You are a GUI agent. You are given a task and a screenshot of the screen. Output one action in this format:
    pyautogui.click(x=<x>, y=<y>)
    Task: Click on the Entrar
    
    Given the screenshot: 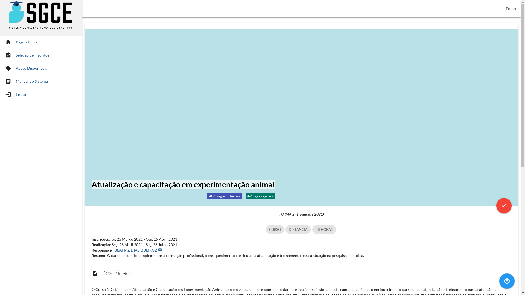 What is the action you would take?
    pyautogui.click(x=21, y=95)
    